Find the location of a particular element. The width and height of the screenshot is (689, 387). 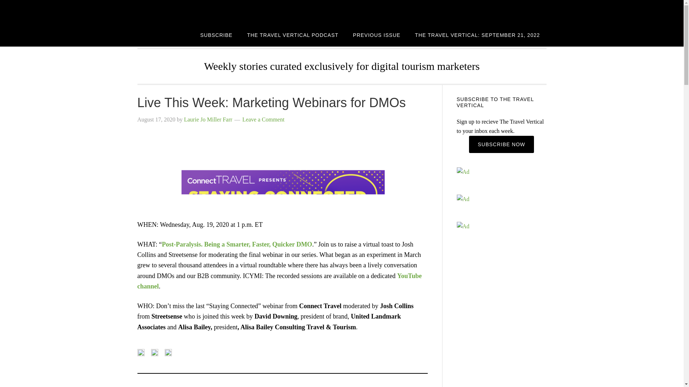

PREVIOUS ISSUE is located at coordinates (377, 34).